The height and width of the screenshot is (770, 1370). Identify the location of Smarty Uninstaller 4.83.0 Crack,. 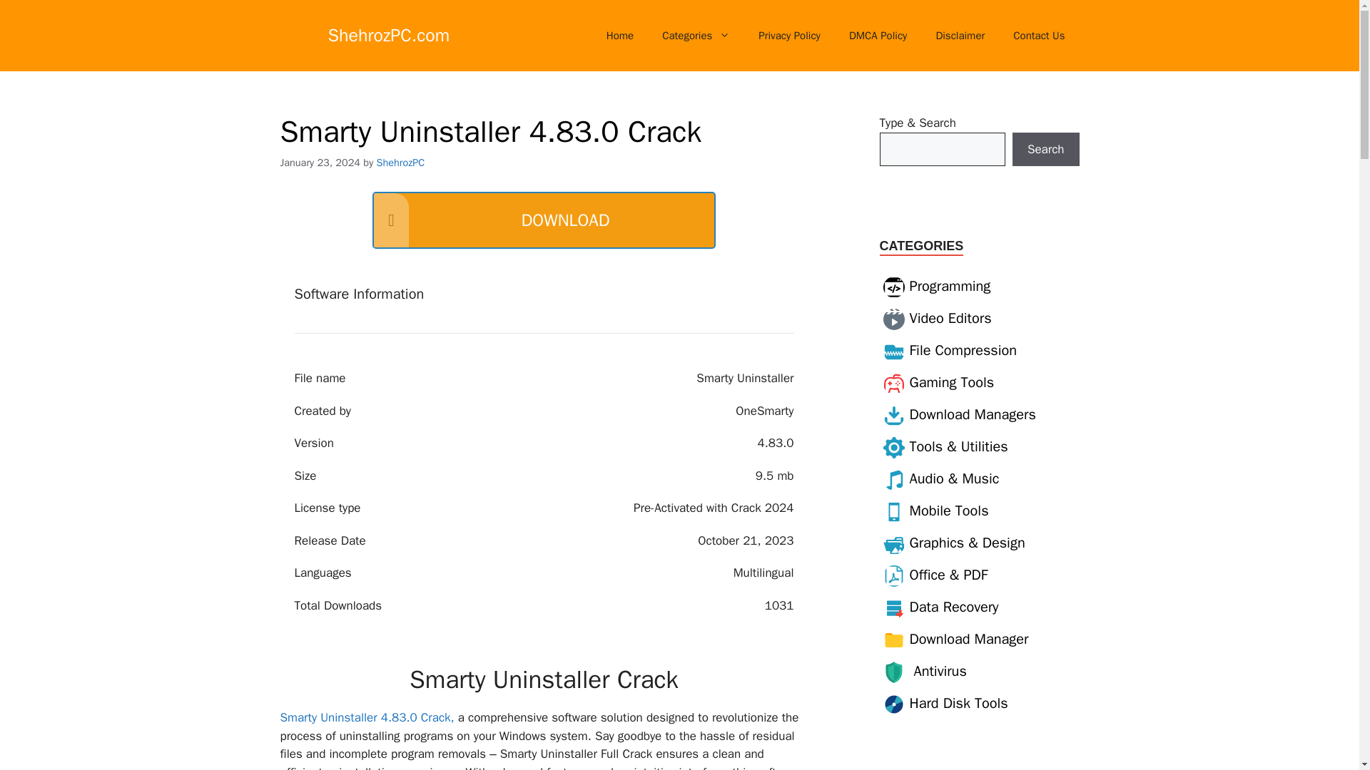
(366, 717).